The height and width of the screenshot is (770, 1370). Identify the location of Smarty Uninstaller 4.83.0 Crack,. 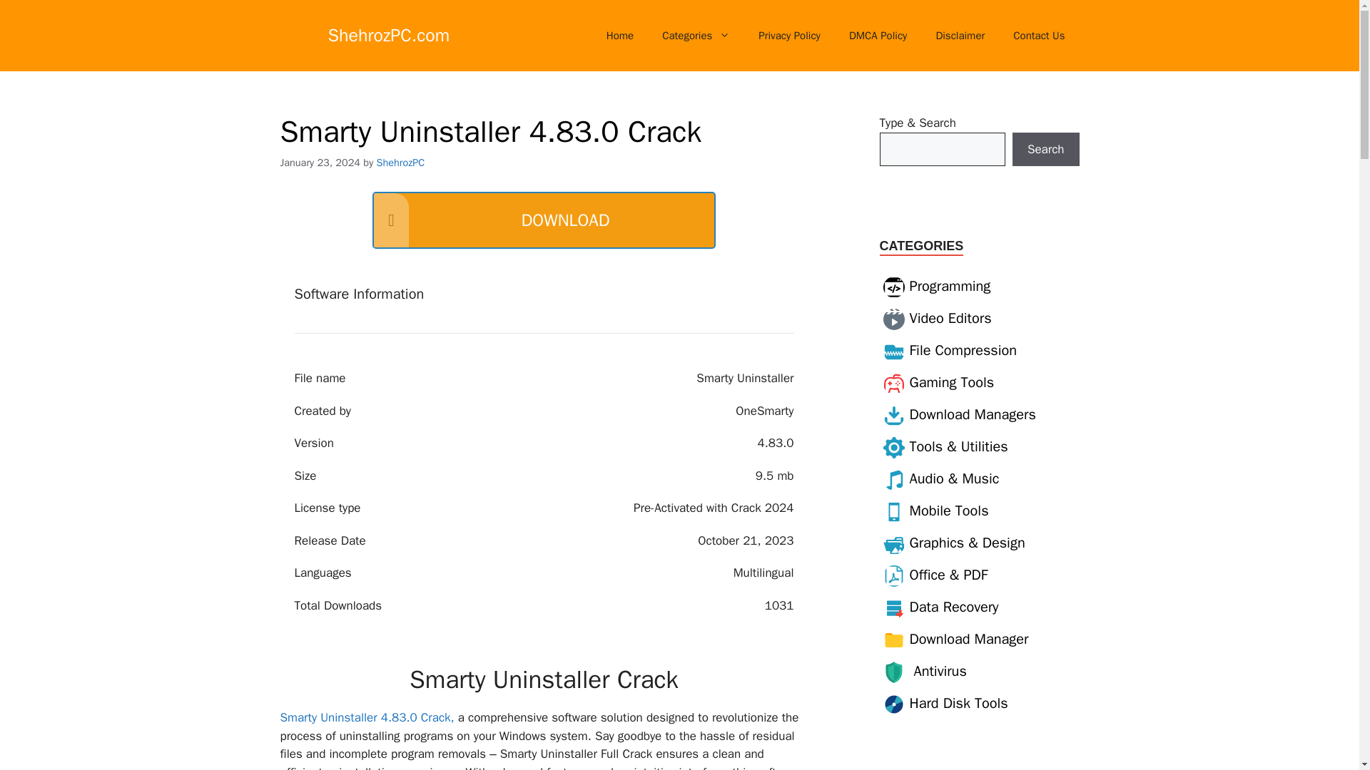
(366, 717).